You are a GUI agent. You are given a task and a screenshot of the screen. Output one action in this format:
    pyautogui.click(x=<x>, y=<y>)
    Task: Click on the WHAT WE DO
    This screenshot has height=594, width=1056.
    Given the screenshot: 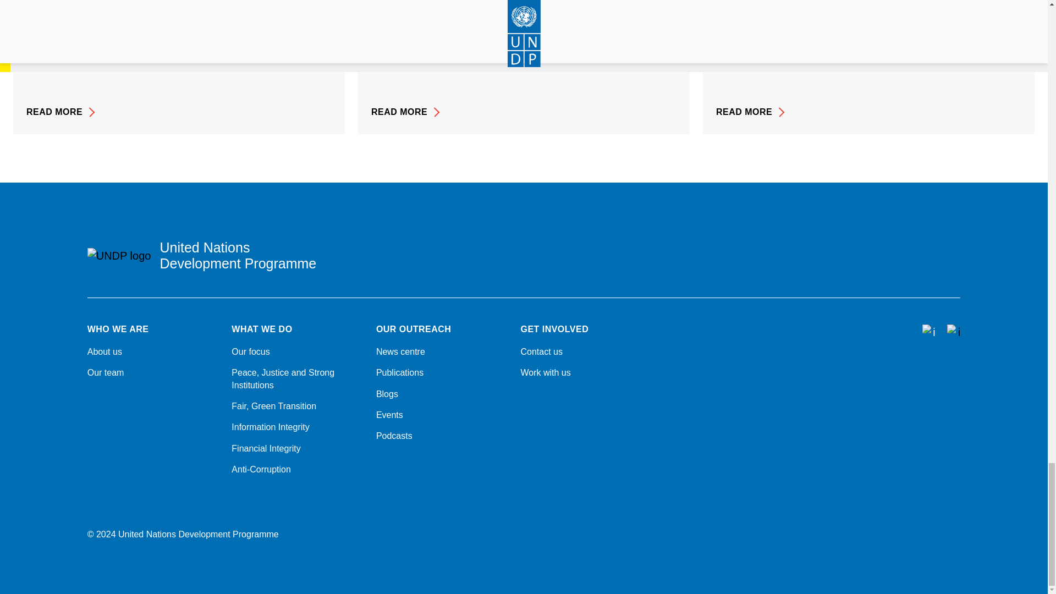 What is the action you would take?
    pyautogui.click(x=297, y=329)
    